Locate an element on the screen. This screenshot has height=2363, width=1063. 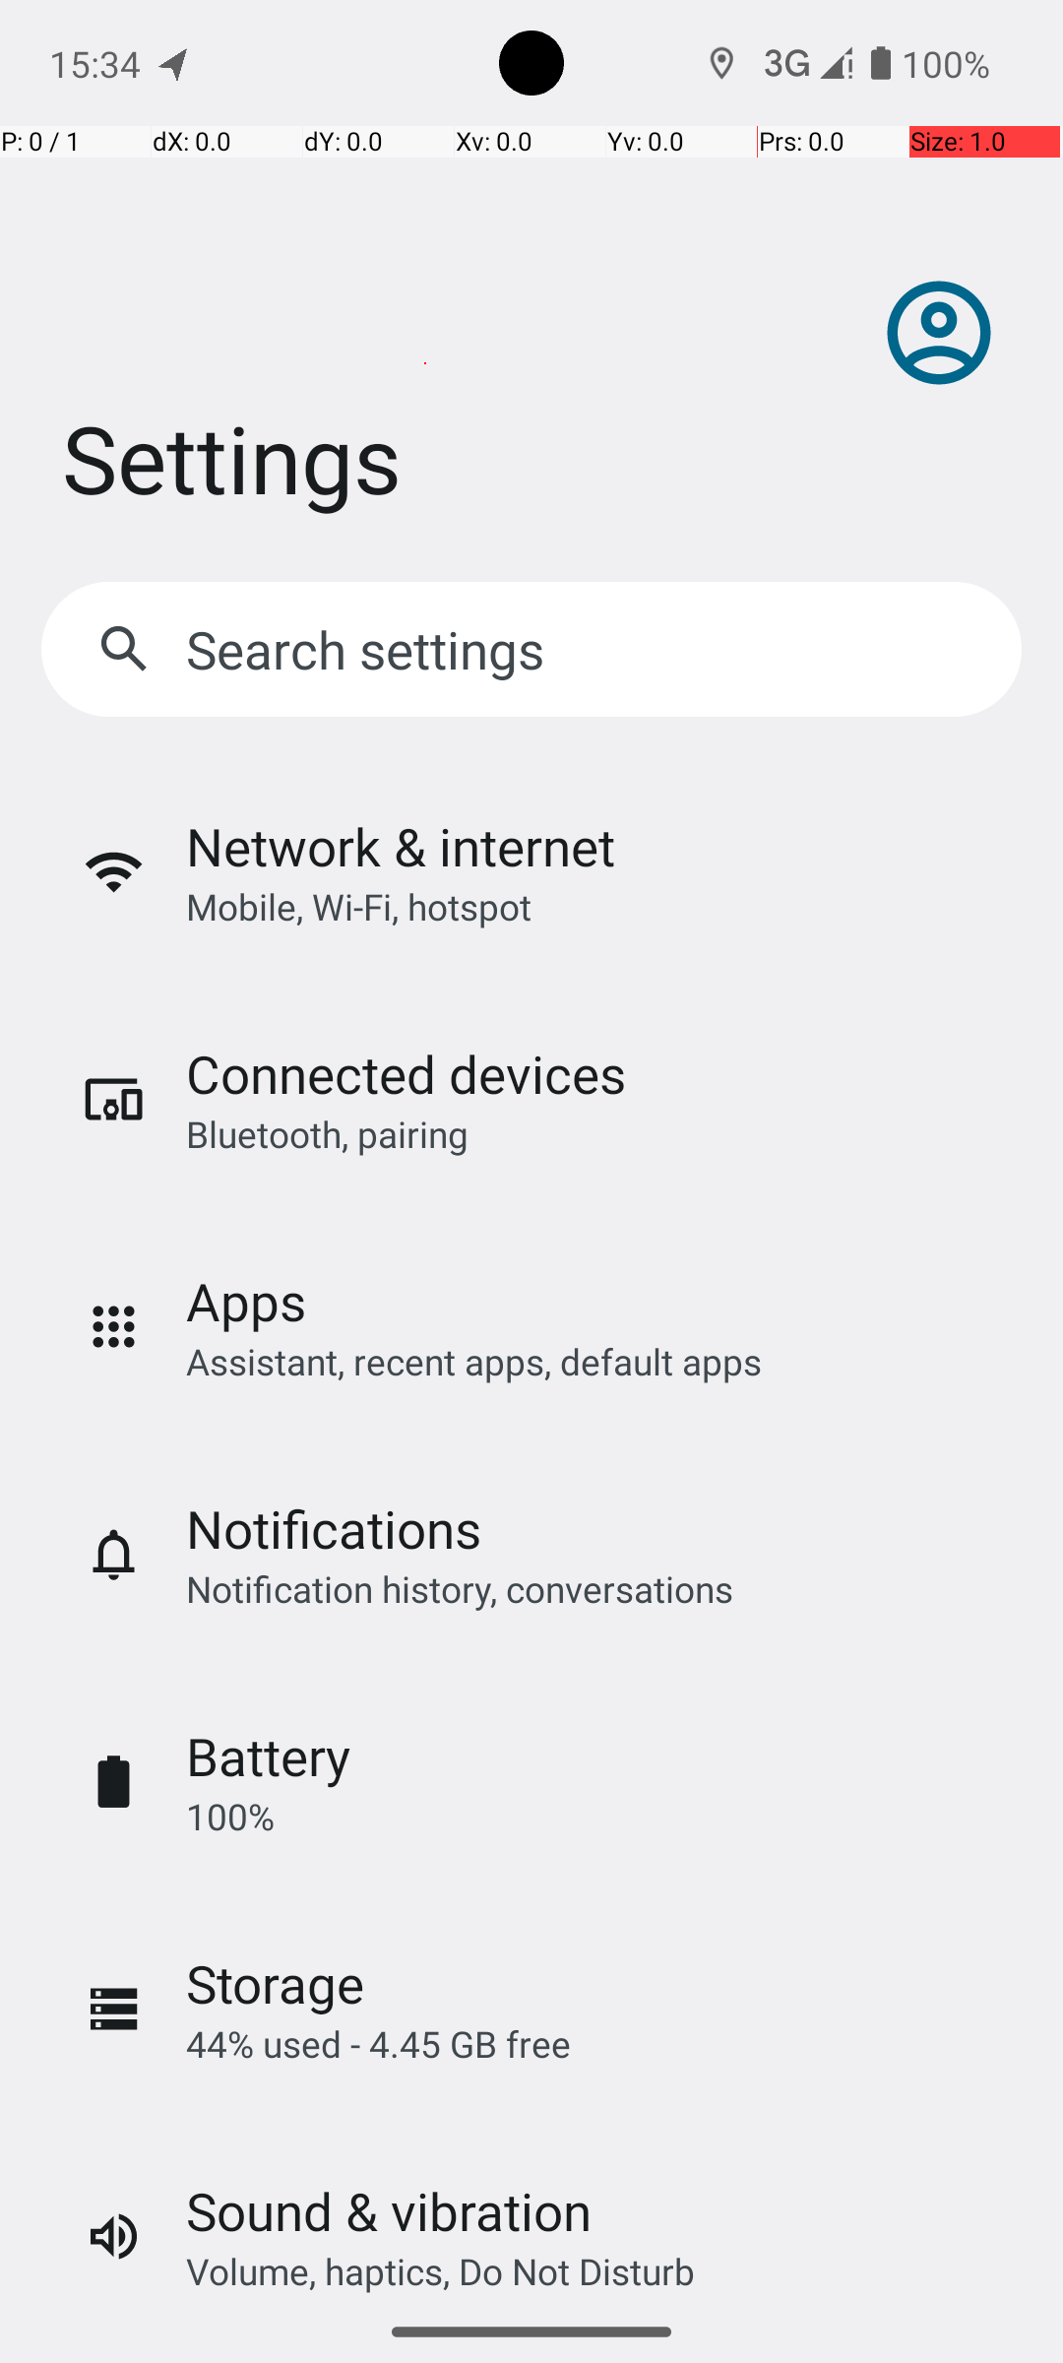
Search settings is located at coordinates (370, 650).